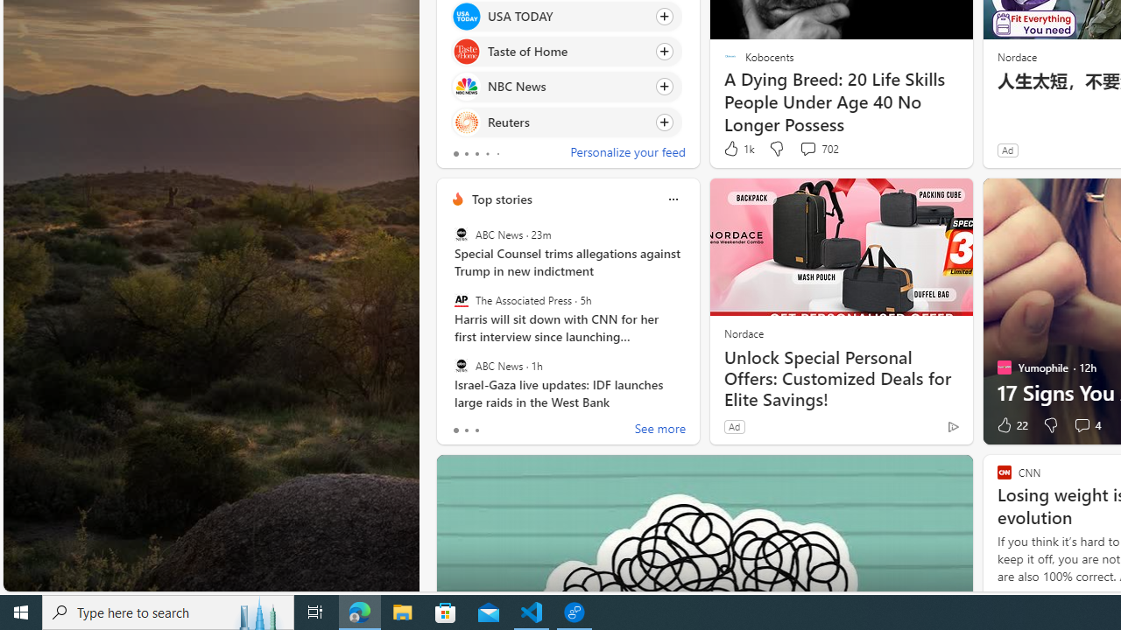  I want to click on Click to follow source Reuters, so click(566, 121).